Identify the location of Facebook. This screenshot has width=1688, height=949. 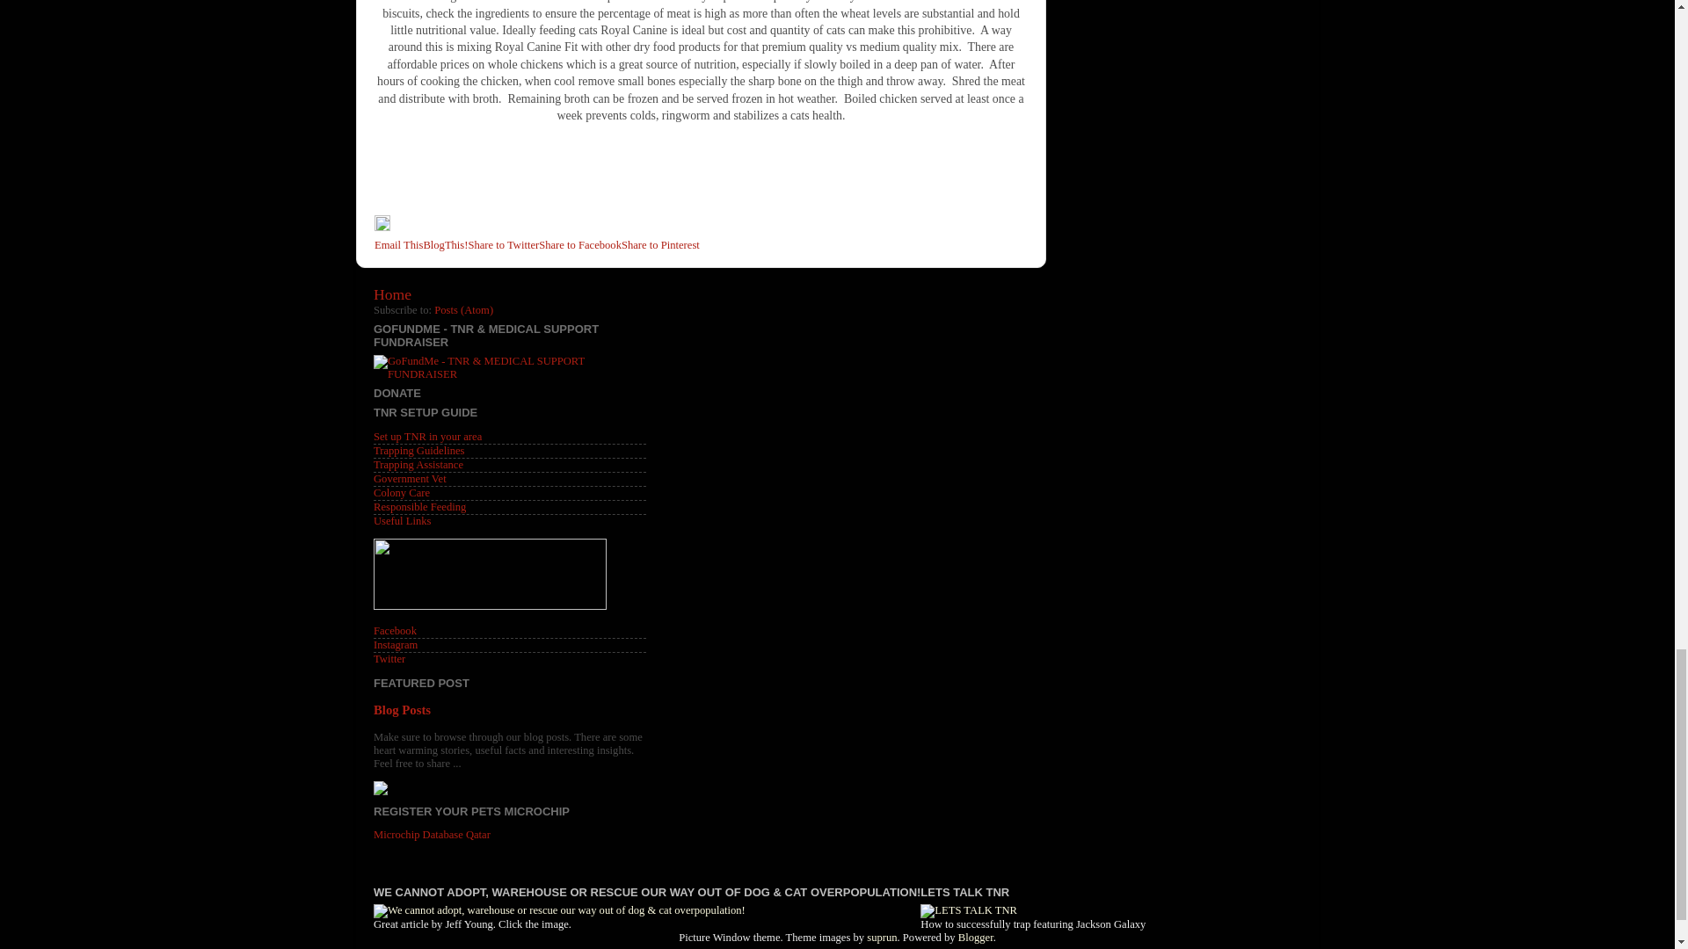
(395, 630).